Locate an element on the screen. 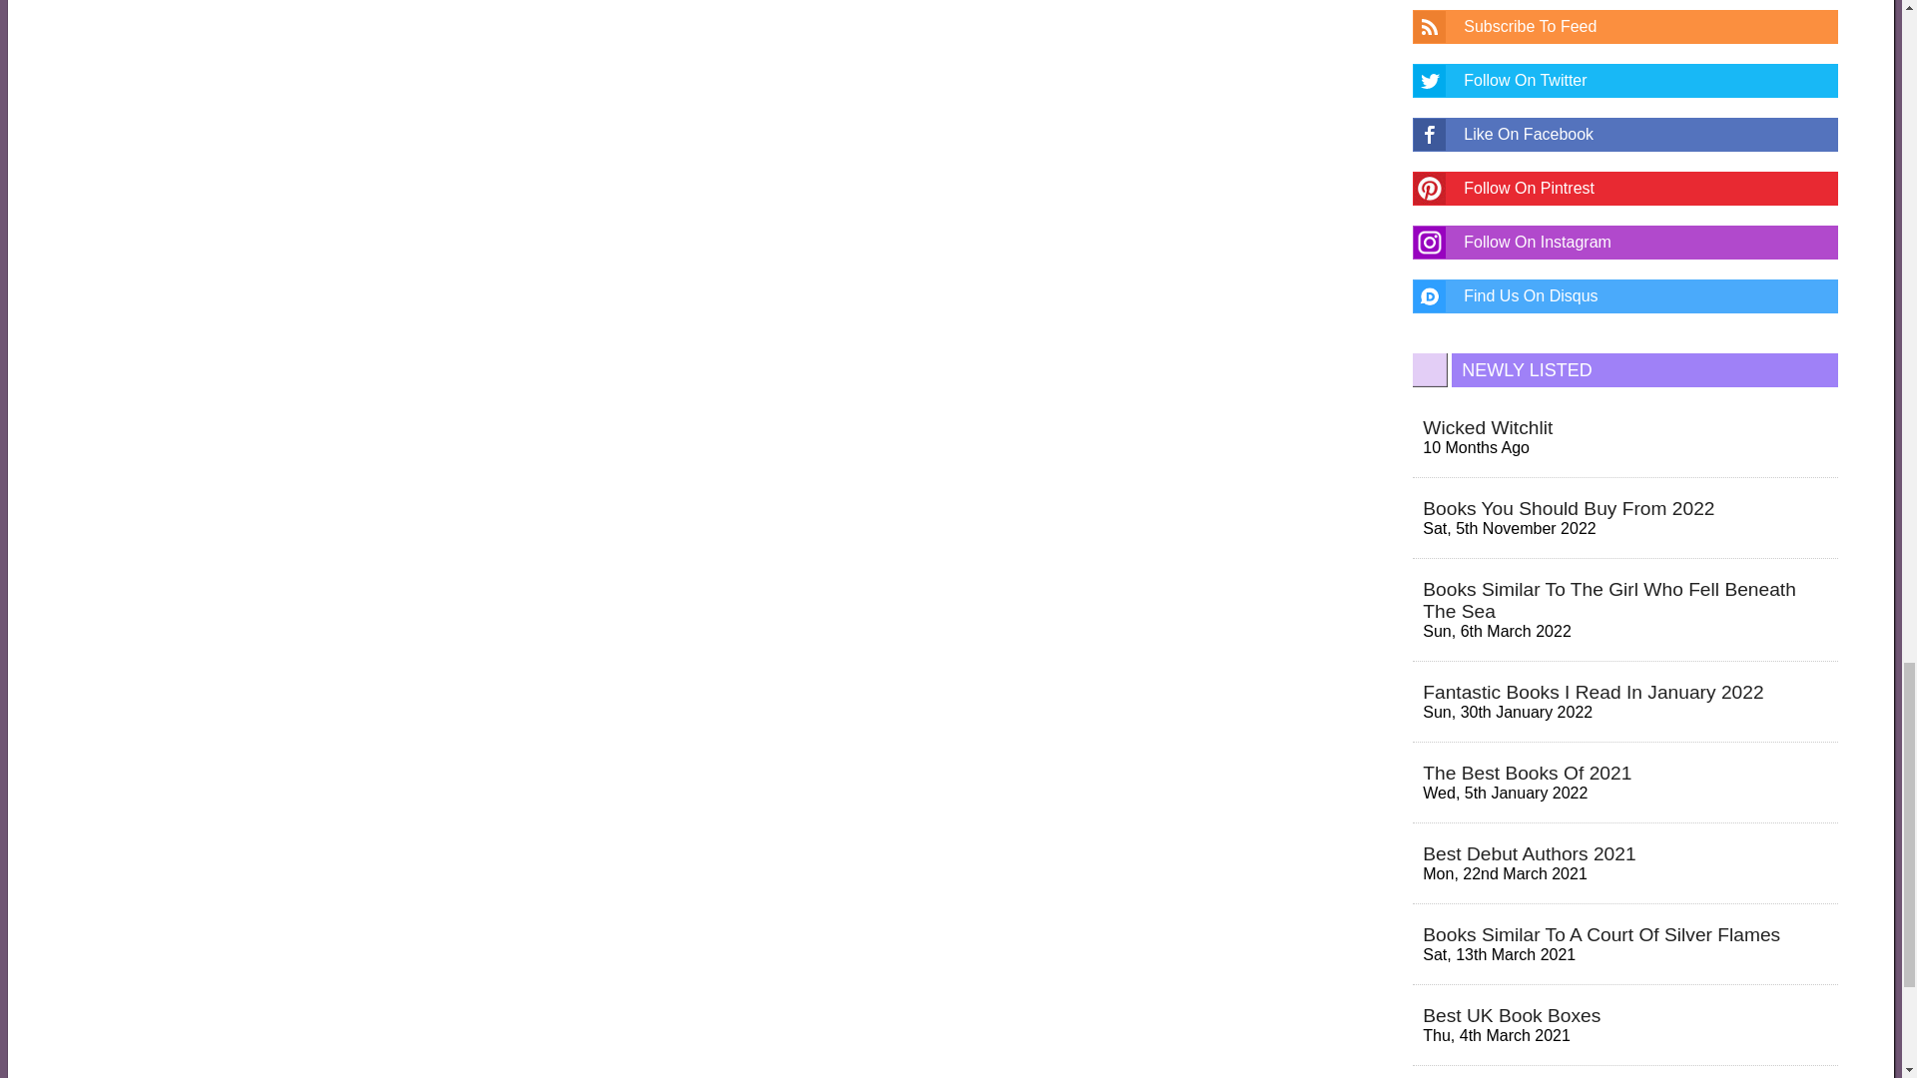  Subscribe To Feed is located at coordinates (1625, 26).